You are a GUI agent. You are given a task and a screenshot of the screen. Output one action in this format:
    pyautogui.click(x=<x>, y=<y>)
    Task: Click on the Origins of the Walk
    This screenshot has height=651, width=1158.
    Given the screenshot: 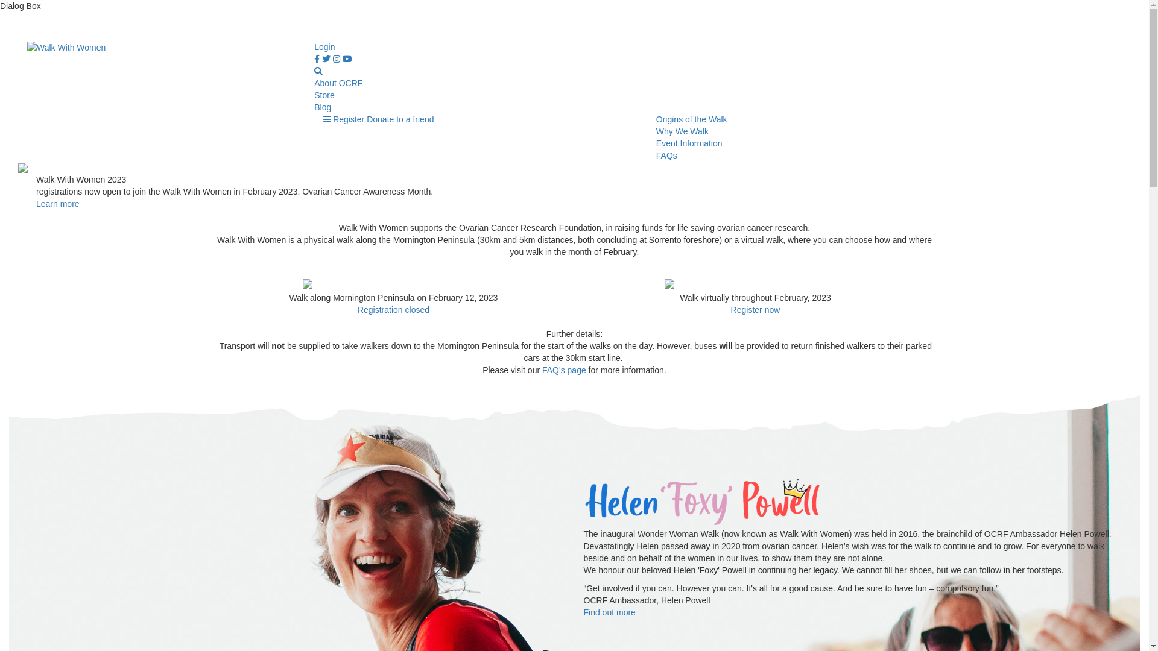 What is the action you would take?
    pyautogui.click(x=692, y=119)
    